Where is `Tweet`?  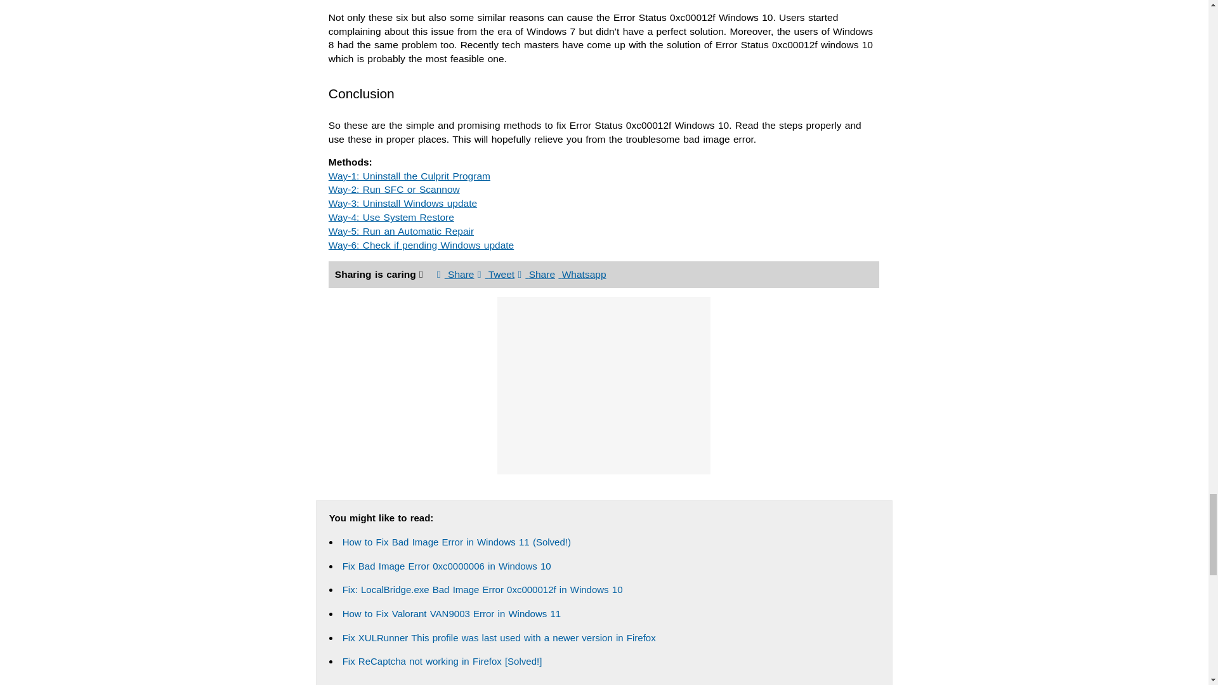 Tweet is located at coordinates (495, 274).